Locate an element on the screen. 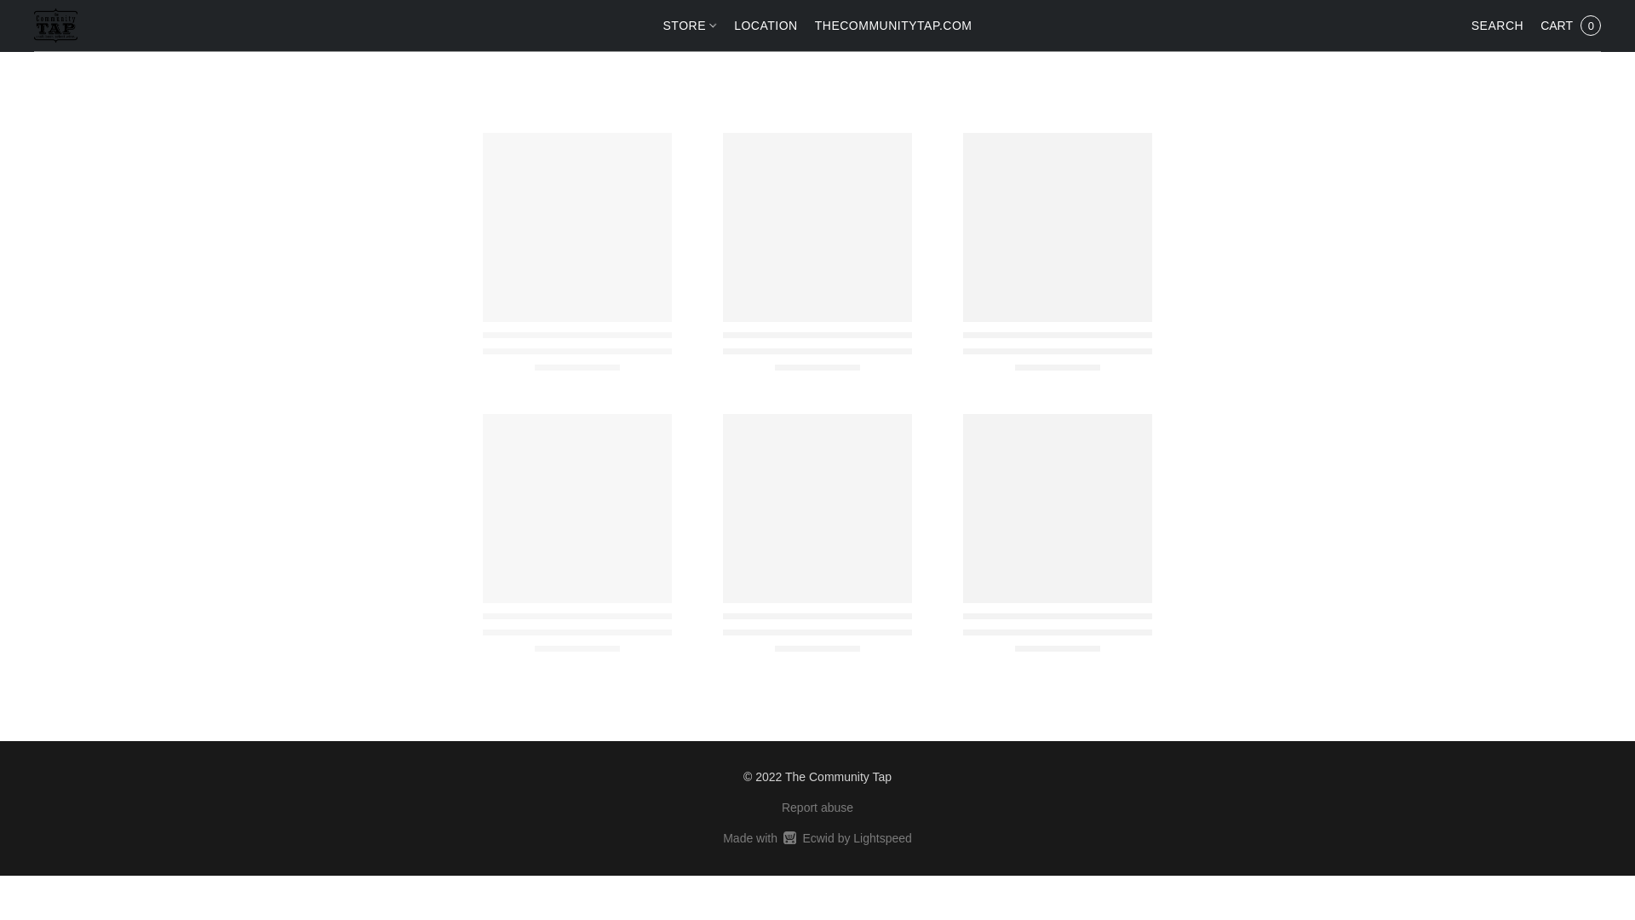 This screenshot has height=920, width=1635. CART is located at coordinates (1570, 25).